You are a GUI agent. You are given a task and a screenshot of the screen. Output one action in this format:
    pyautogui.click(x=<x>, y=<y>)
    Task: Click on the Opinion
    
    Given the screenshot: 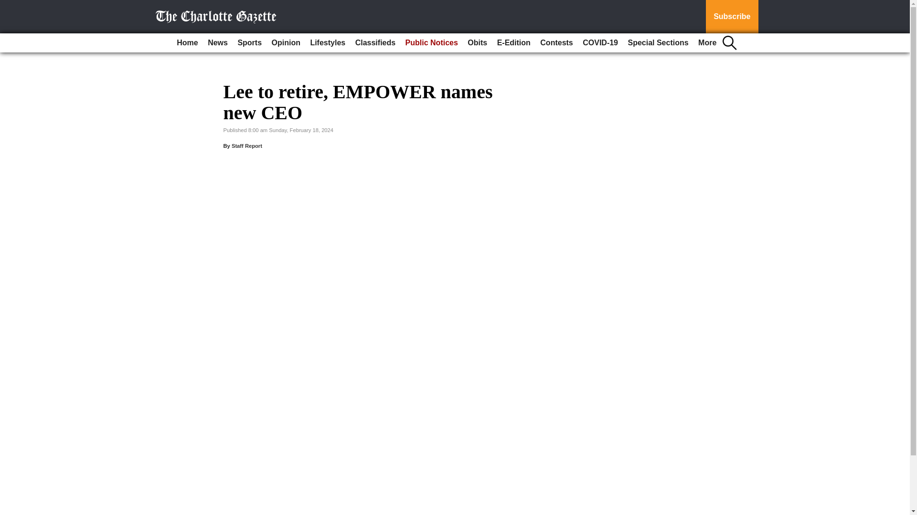 What is the action you would take?
    pyautogui.click(x=286, y=43)
    